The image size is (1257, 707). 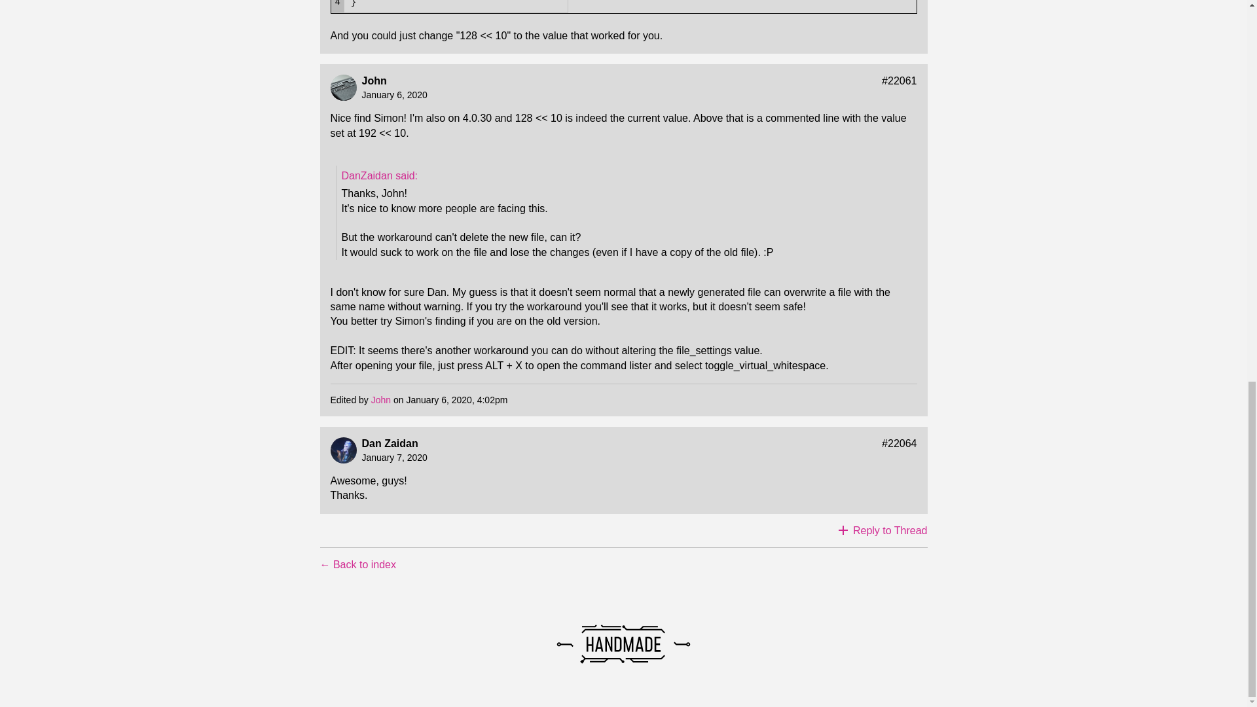 What do you see at coordinates (883, 530) in the screenshot?
I see `Reply to Thread` at bounding box center [883, 530].